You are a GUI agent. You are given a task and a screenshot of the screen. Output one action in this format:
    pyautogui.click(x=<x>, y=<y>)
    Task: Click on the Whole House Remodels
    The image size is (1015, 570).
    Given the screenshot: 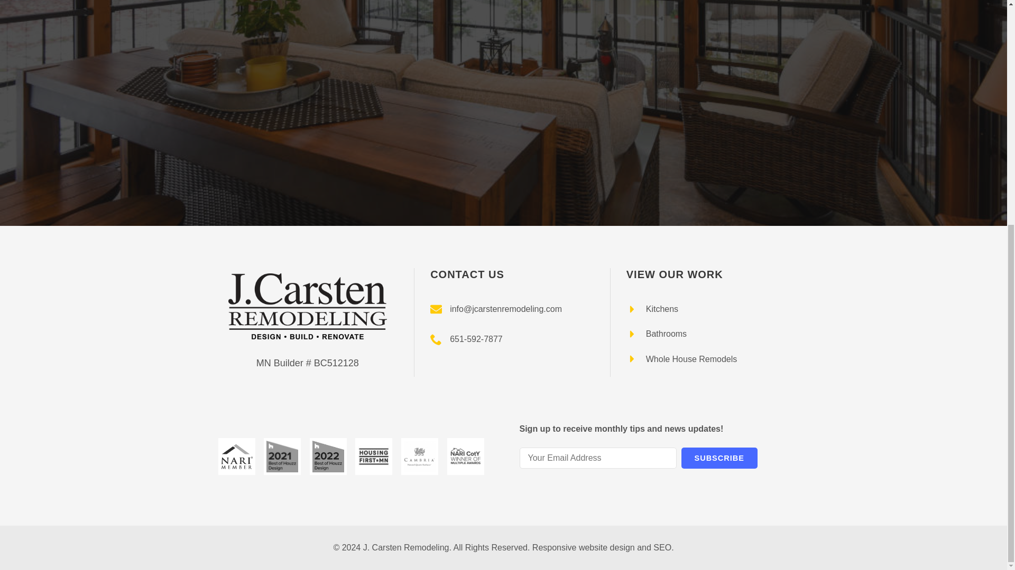 What is the action you would take?
    pyautogui.click(x=682, y=359)
    